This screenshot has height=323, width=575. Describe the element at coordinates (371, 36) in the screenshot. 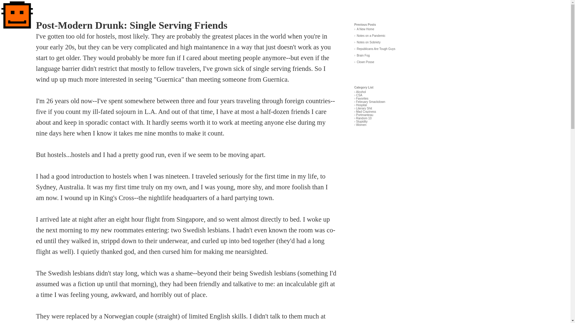

I see `Notes on a Pandemic` at that location.